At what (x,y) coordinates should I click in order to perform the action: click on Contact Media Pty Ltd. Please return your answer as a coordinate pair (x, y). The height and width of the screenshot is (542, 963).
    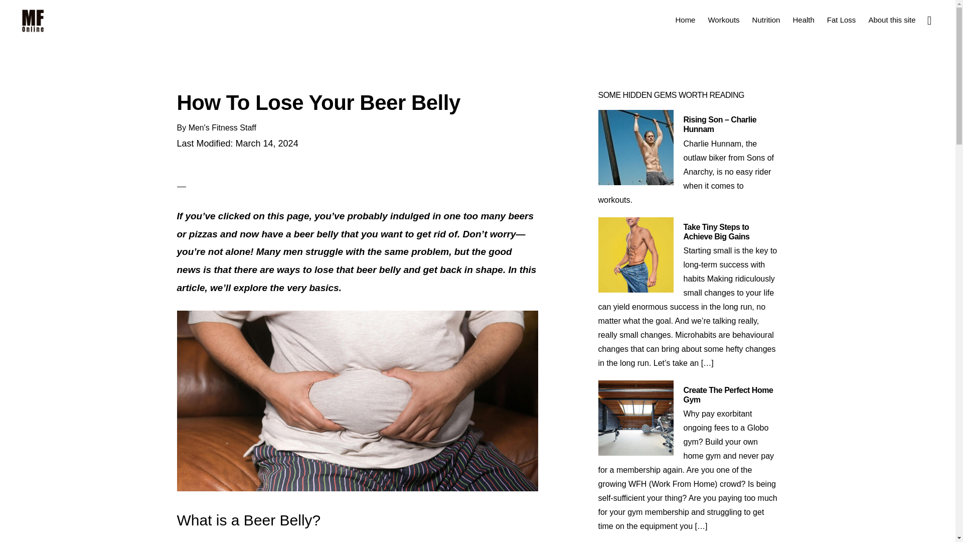
    Looking at the image, I should click on (498, 488).